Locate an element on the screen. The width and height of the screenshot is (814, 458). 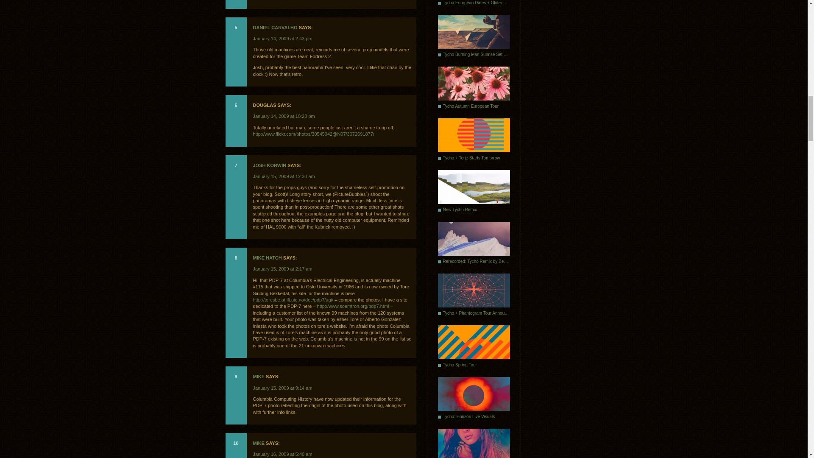
DANIEL CARVALHO is located at coordinates (275, 28).